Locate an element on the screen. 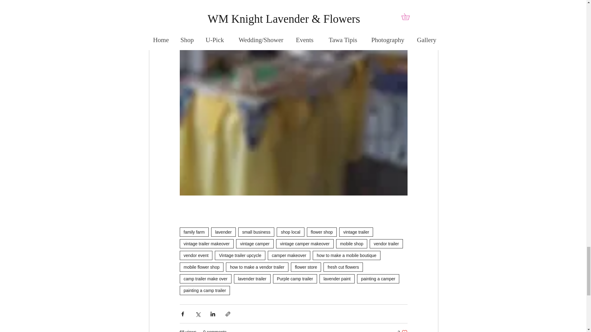  vendor event is located at coordinates (196, 255).